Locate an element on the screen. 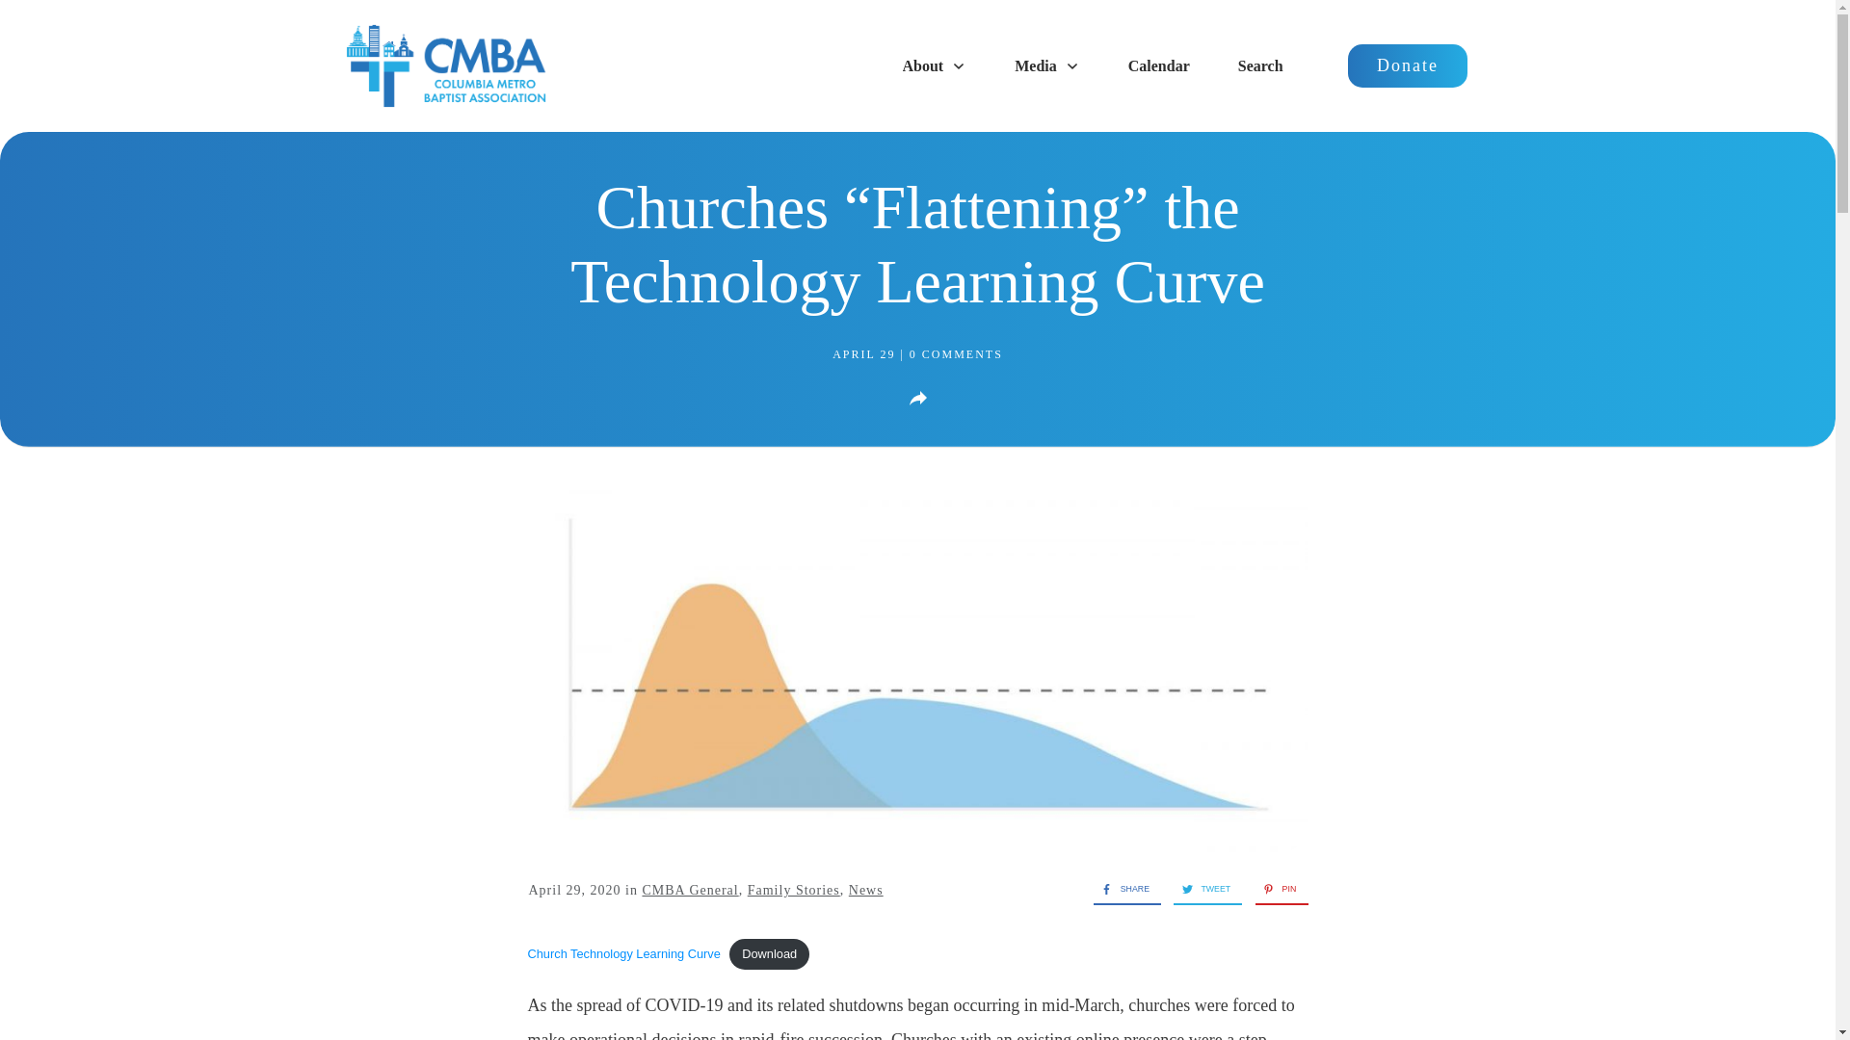 The image size is (1850, 1040). TWEET is located at coordinates (1201, 890).